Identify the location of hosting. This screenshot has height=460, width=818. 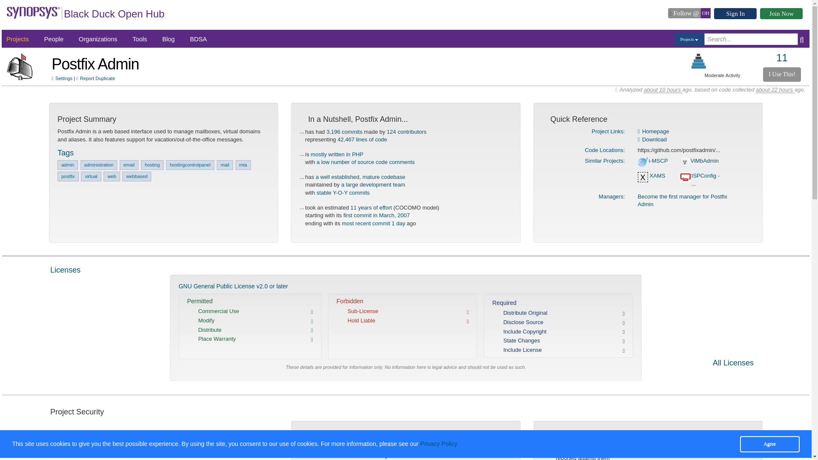
(152, 164).